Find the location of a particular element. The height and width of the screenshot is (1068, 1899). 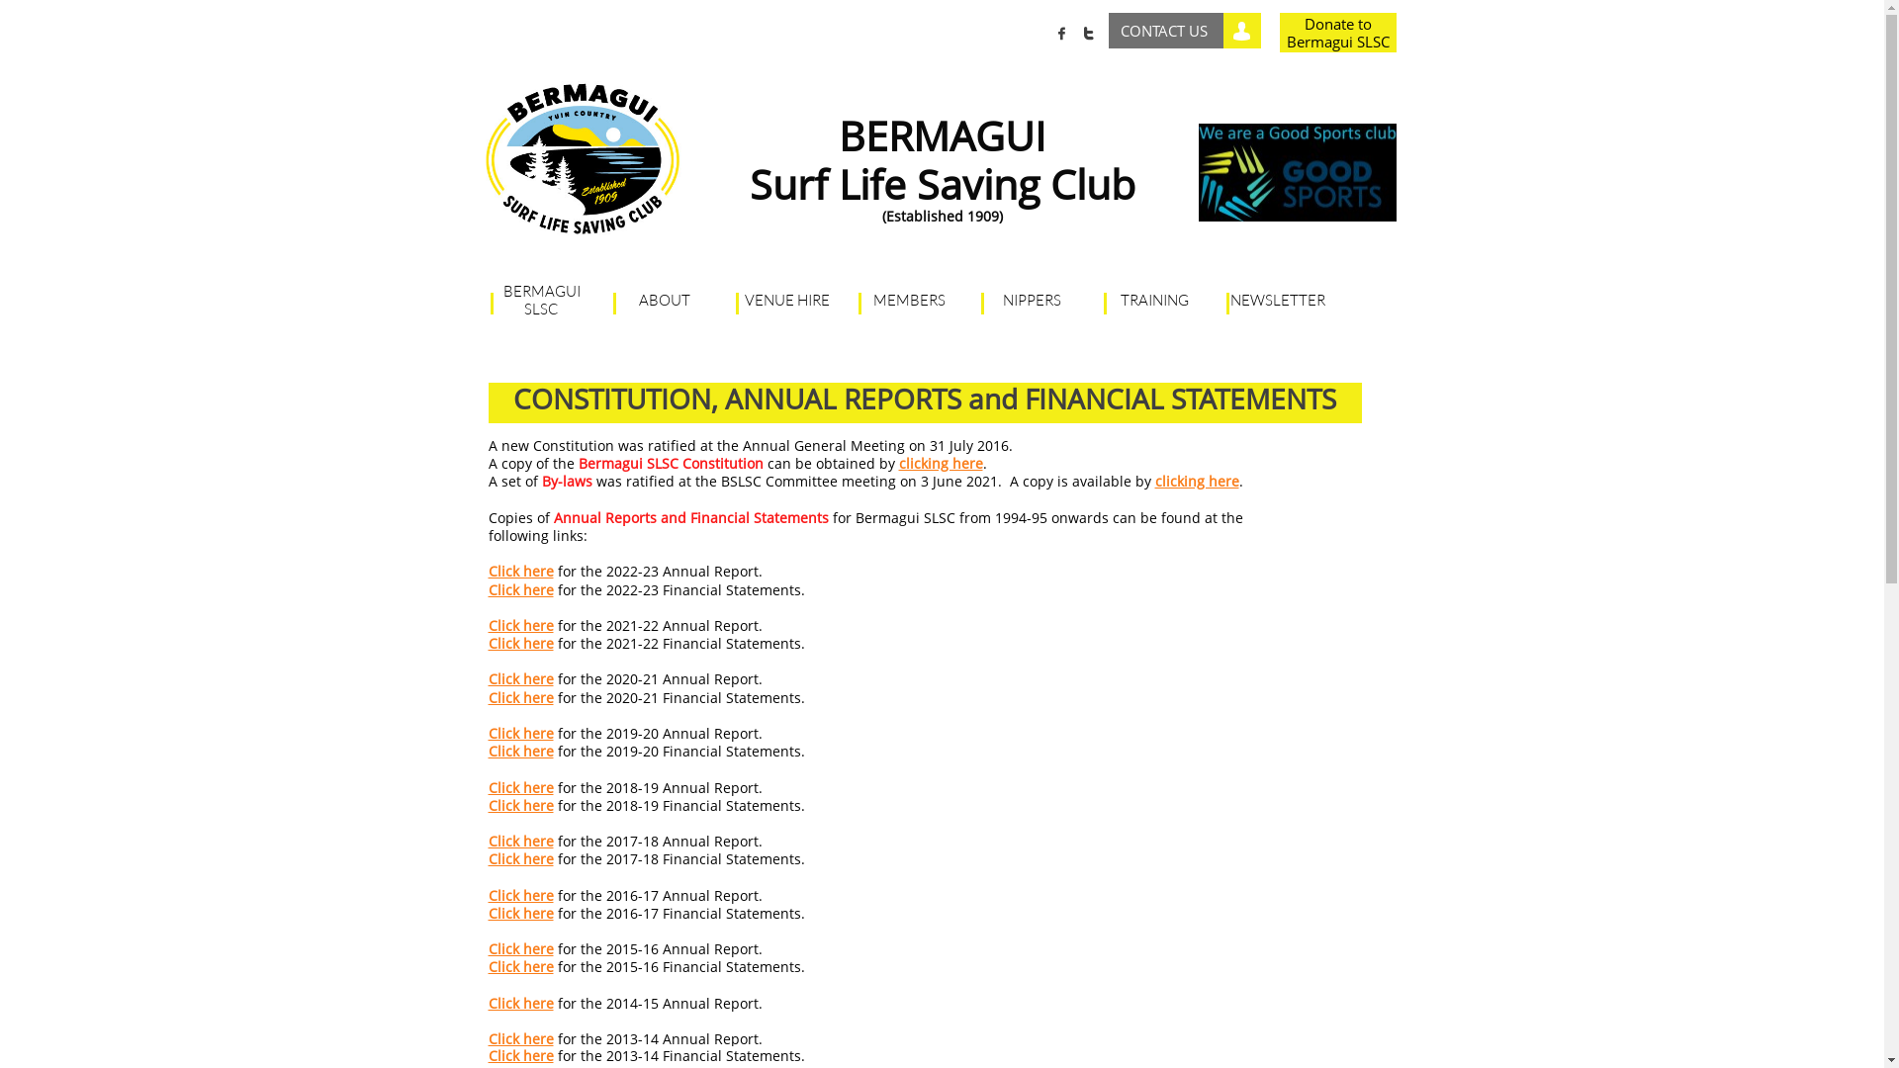

Click here is located at coordinates (520, 643).